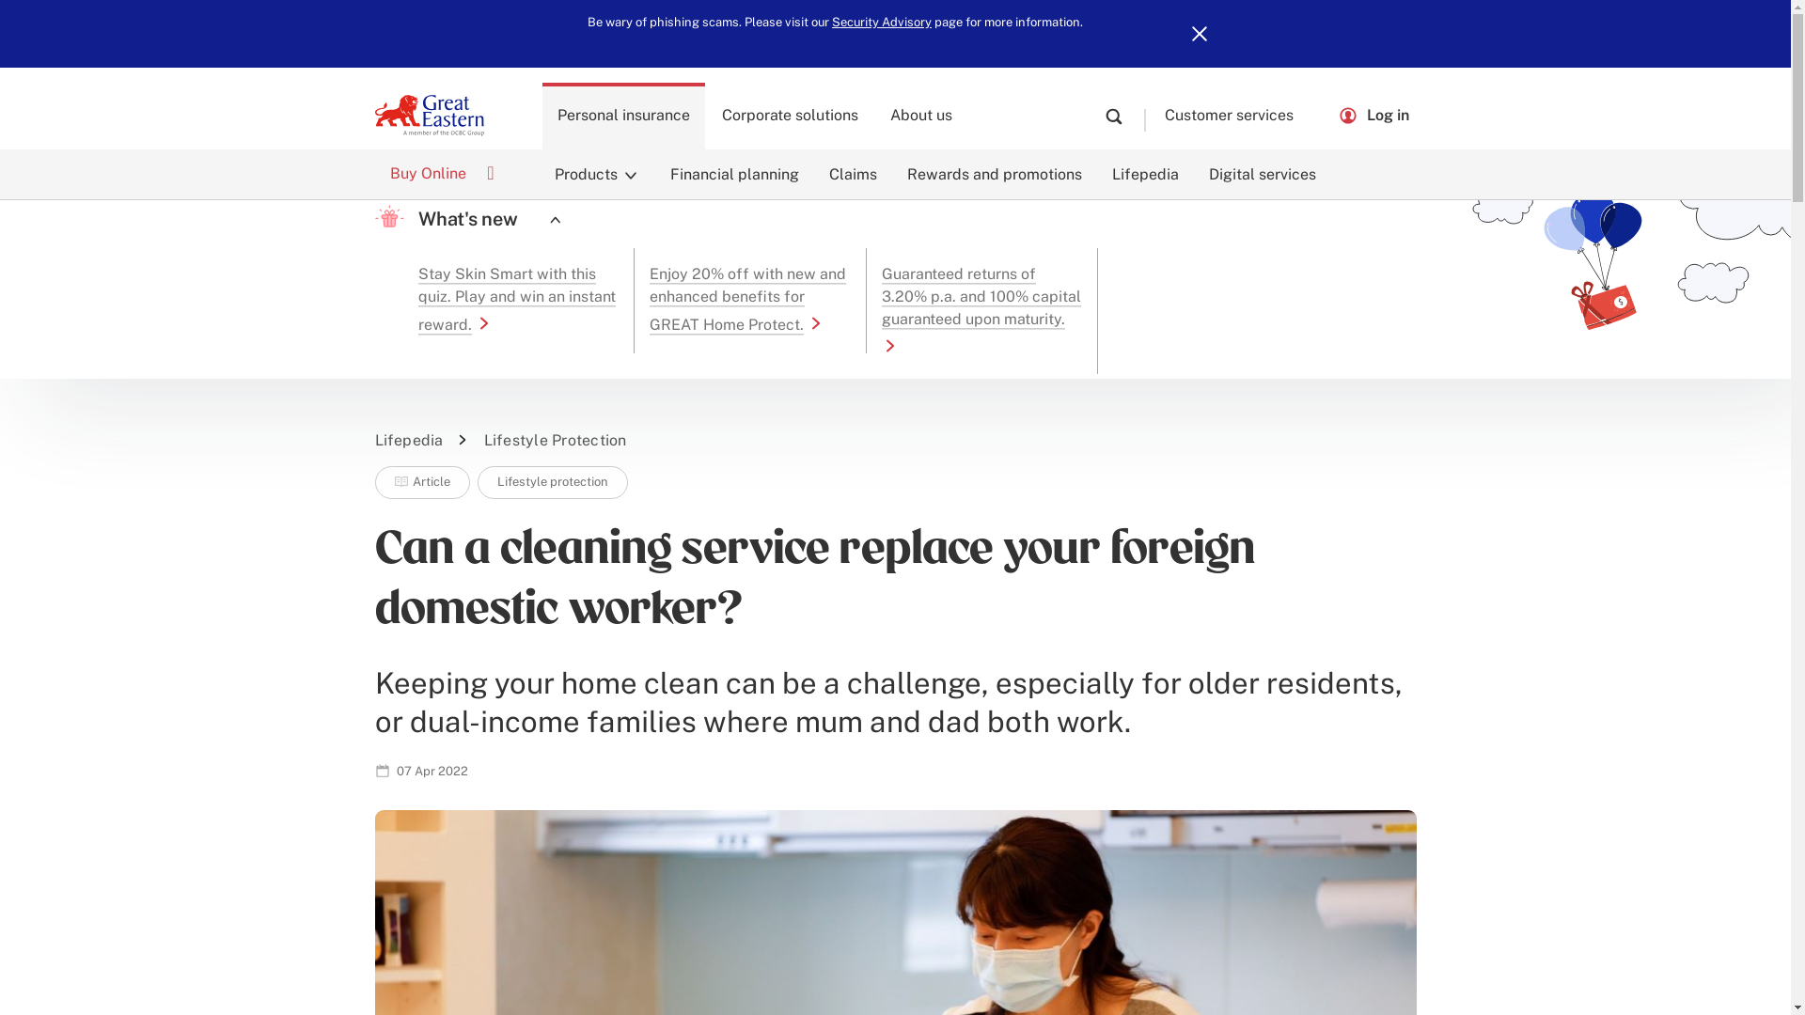 Image resolution: width=1805 pixels, height=1015 pixels. Describe the element at coordinates (624, 115) in the screenshot. I see `Personal insurance` at that location.